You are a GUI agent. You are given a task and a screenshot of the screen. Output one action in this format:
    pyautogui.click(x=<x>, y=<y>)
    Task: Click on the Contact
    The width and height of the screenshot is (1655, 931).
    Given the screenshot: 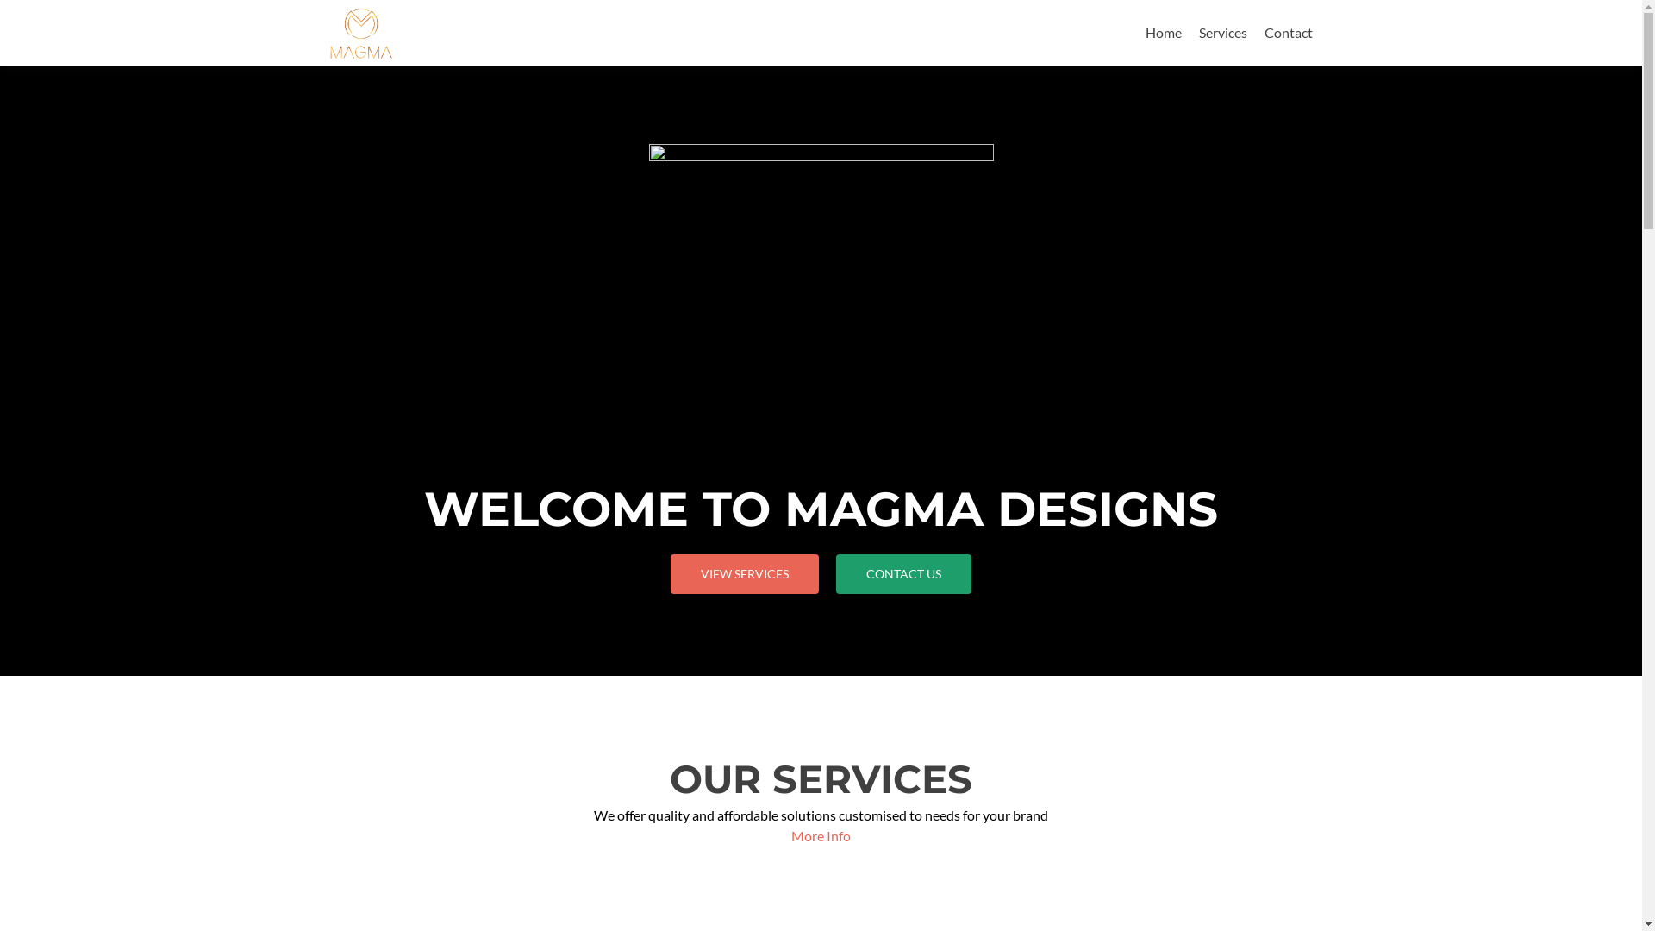 What is the action you would take?
    pyautogui.click(x=1288, y=33)
    